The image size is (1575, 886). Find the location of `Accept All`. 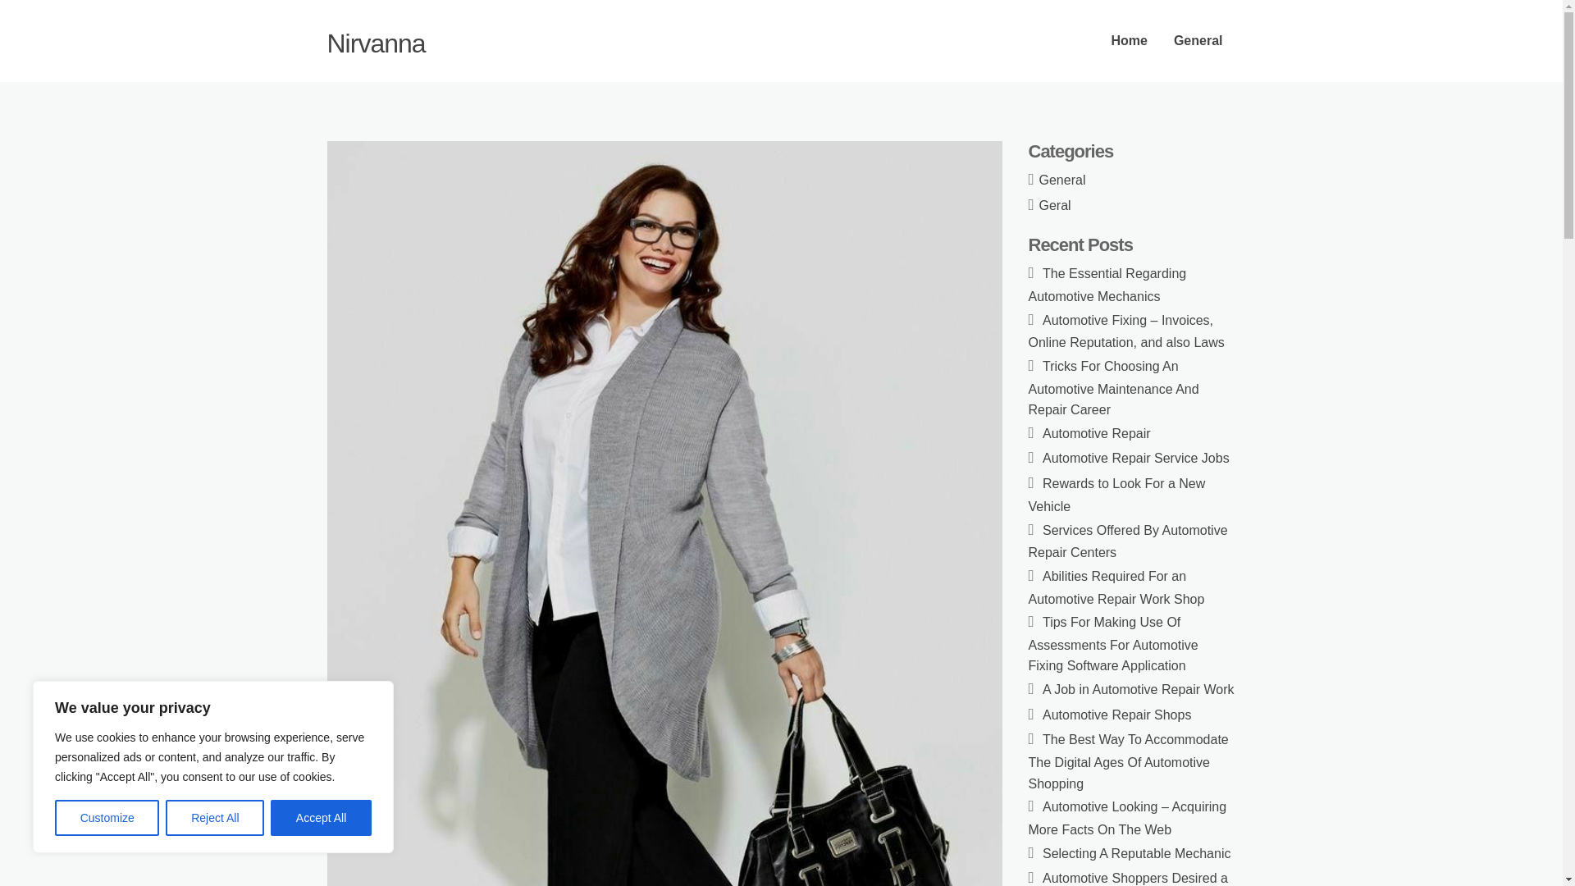

Accept All is located at coordinates (322, 818).